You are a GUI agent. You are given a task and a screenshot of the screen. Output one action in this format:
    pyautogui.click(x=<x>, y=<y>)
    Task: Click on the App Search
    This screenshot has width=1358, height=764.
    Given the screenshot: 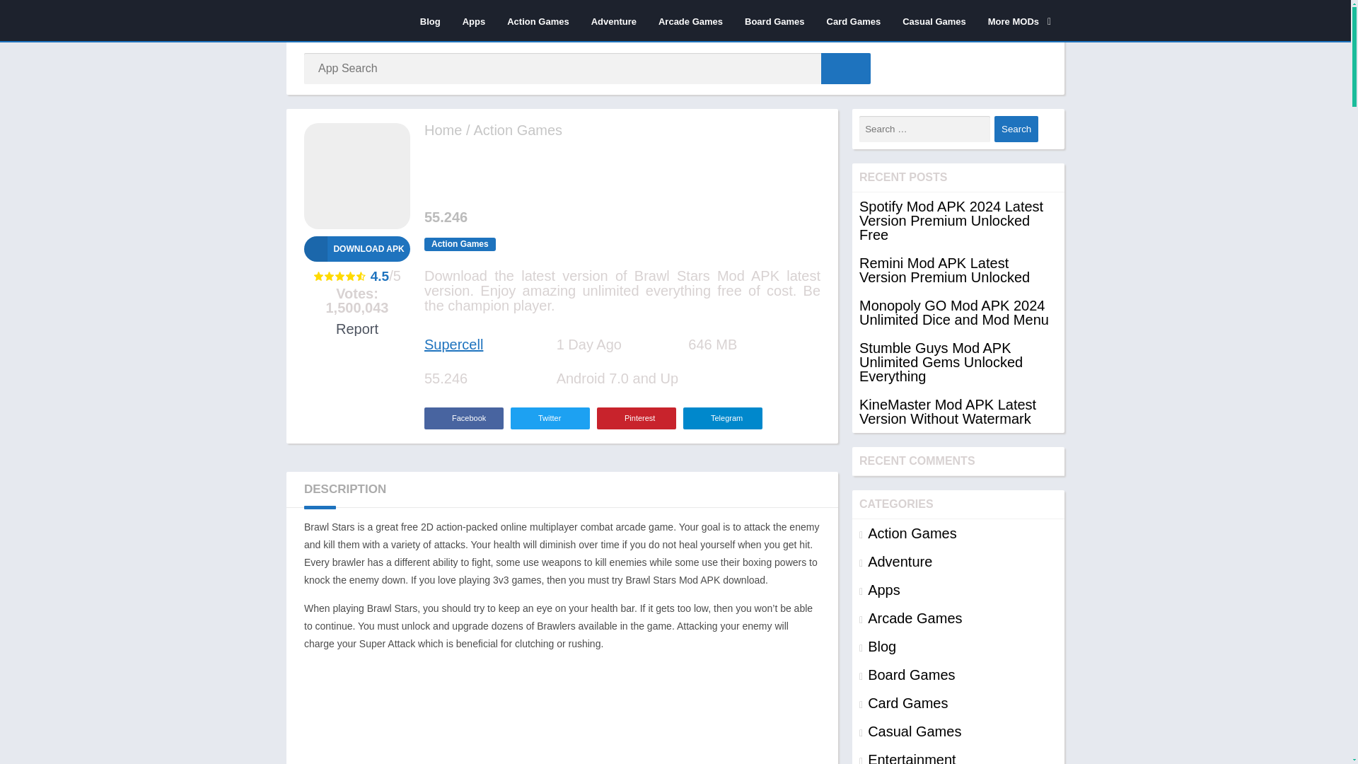 What is the action you would take?
    pyautogui.click(x=846, y=68)
    